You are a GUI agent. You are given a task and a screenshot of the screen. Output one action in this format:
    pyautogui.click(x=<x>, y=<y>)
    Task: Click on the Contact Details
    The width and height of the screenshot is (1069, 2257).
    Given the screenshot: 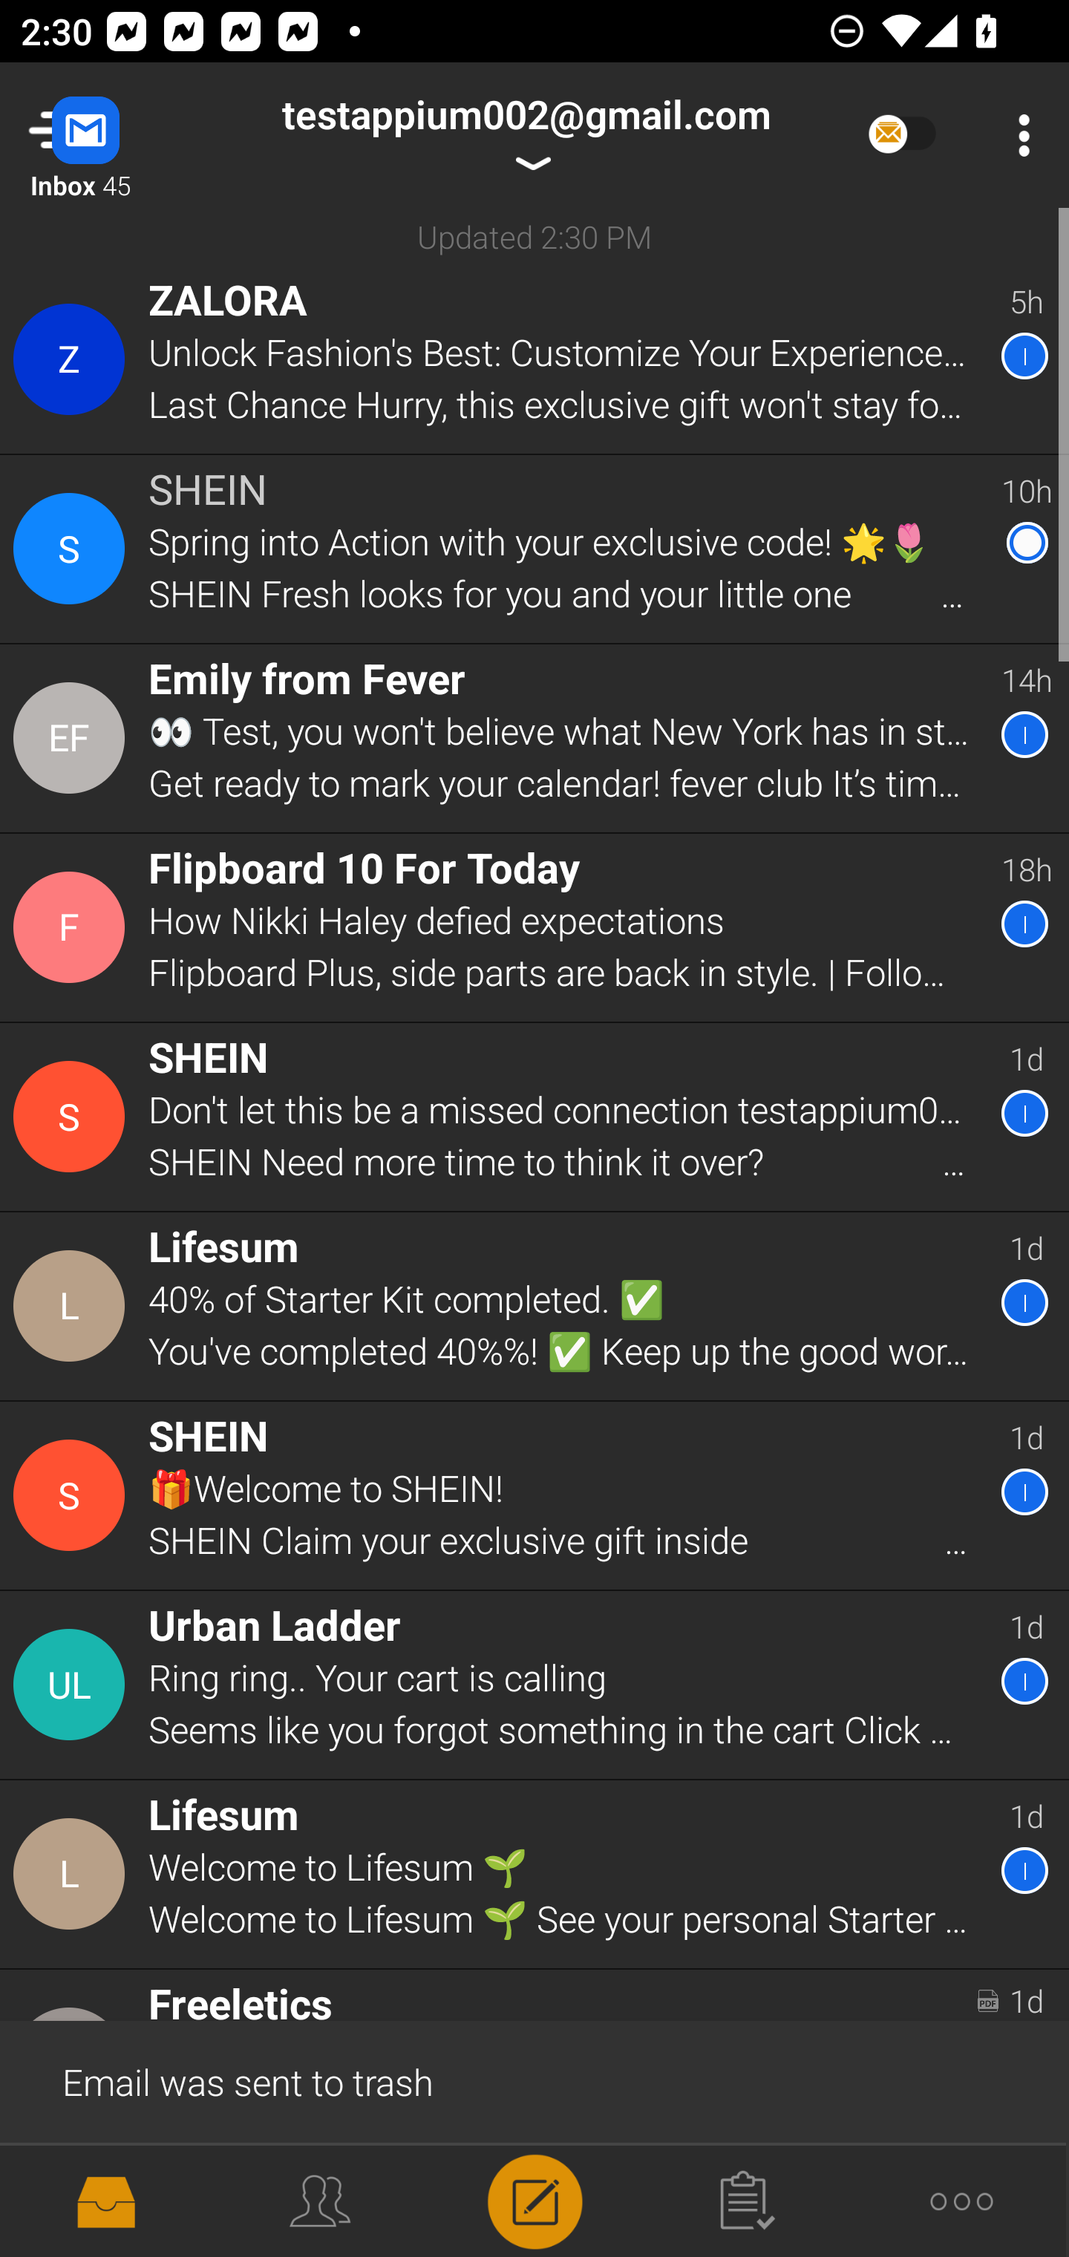 What is the action you would take?
    pyautogui.click(x=73, y=739)
    